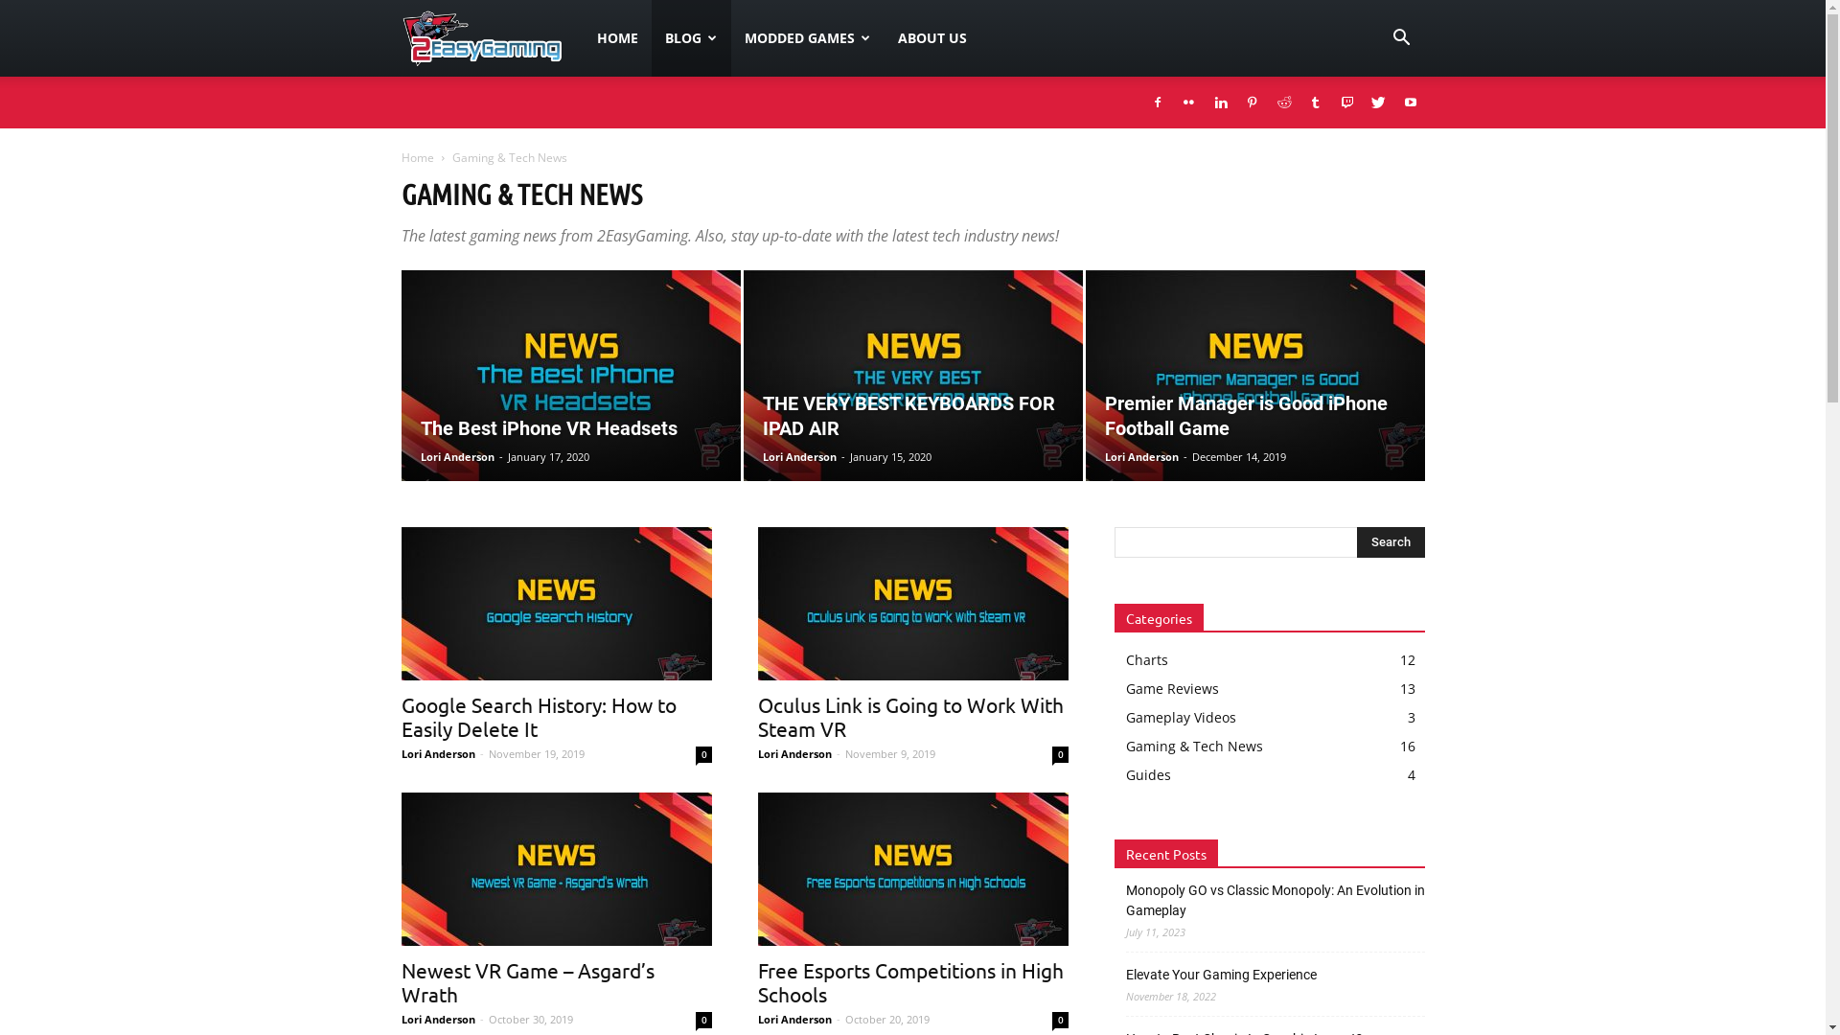  I want to click on Lori Anderson, so click(793, 1020).